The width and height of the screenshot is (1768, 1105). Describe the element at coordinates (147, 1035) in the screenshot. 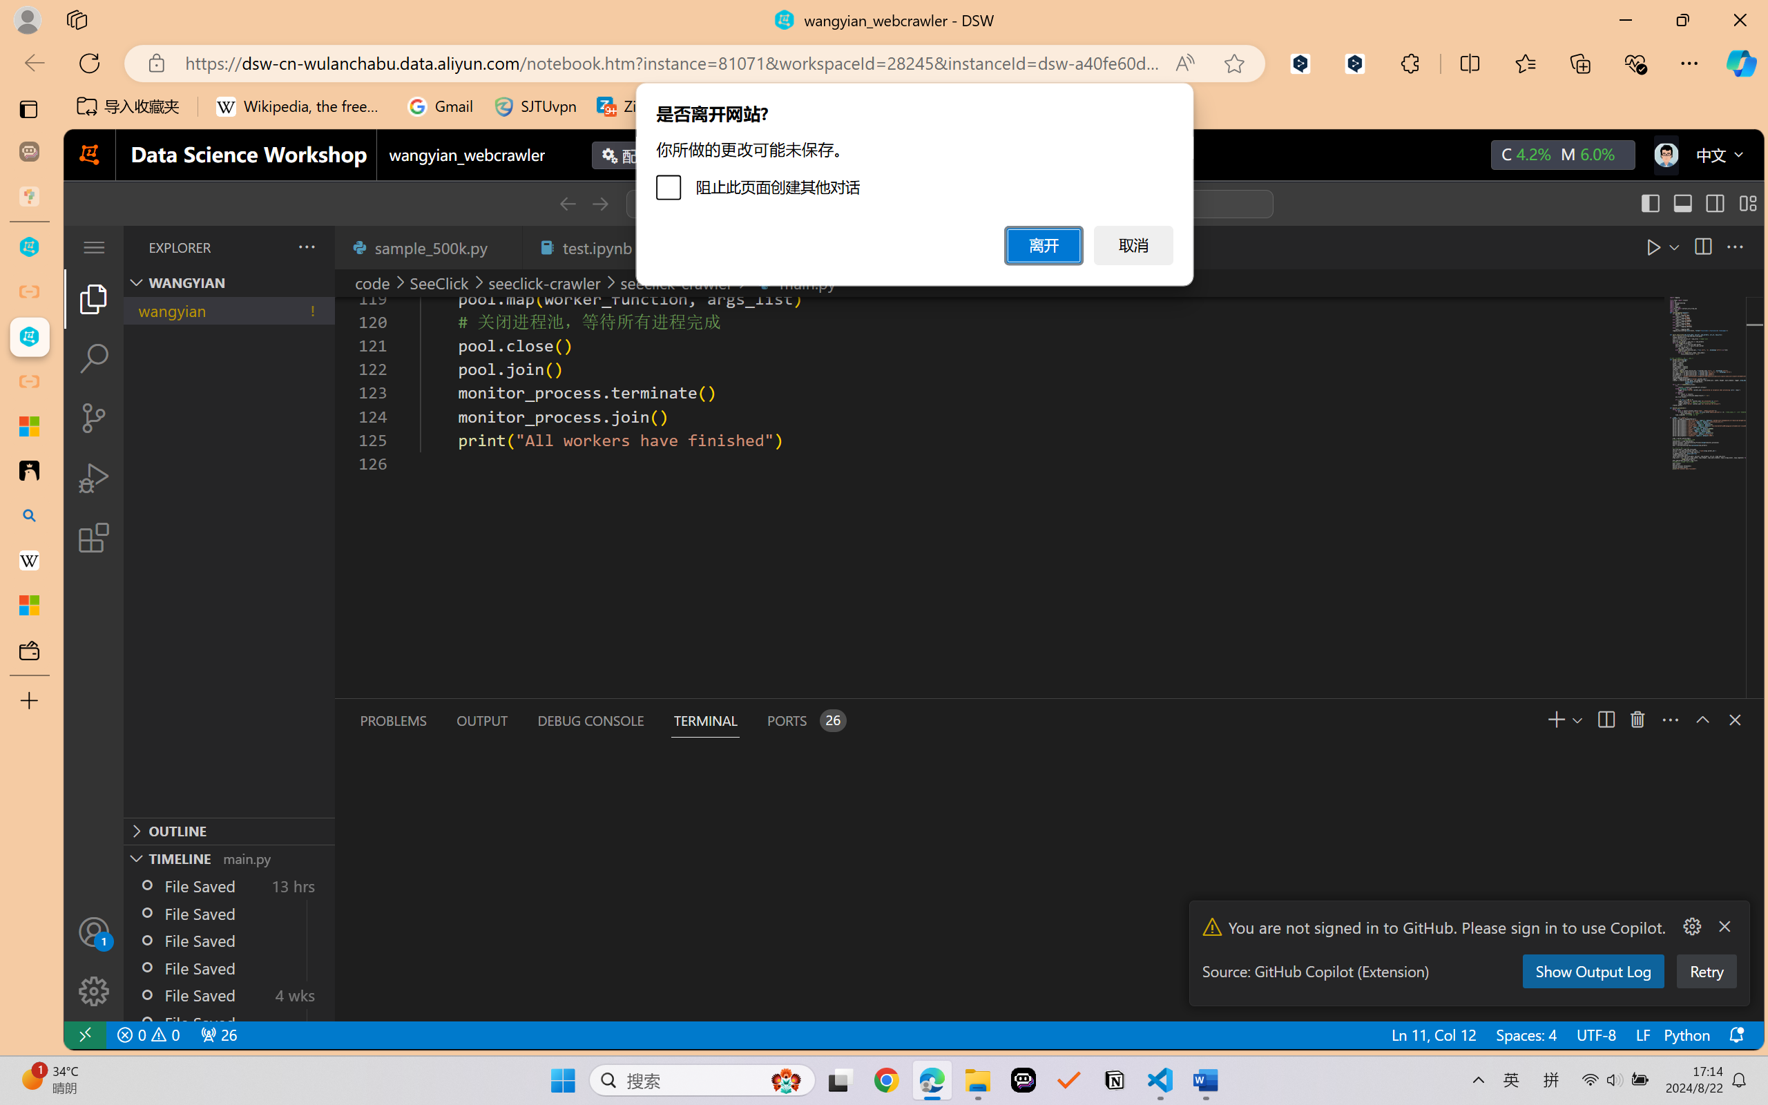

I see `No Problems` at that location.